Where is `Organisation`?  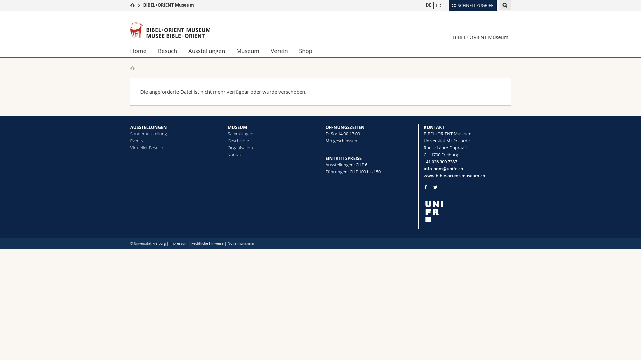 Organisation is located at coordinates (240, 148).